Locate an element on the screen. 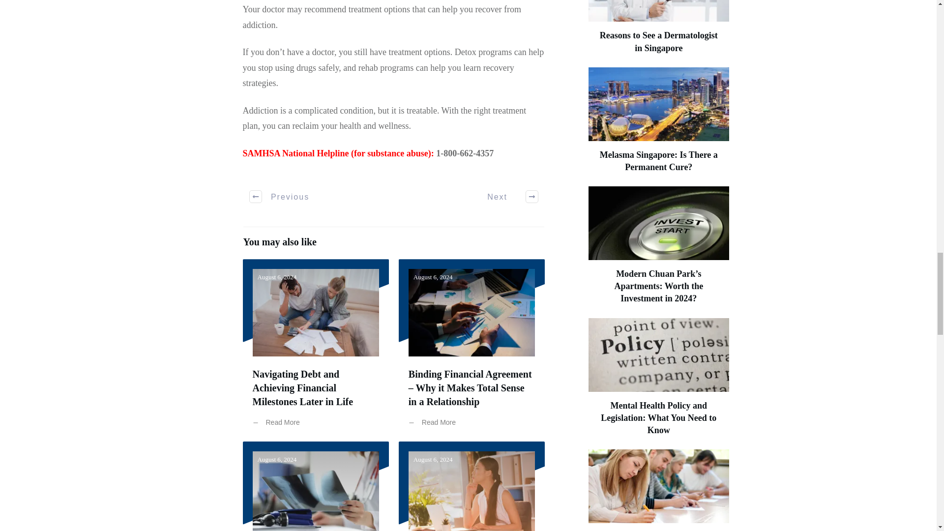  Next is located at coordinates (507, 197).